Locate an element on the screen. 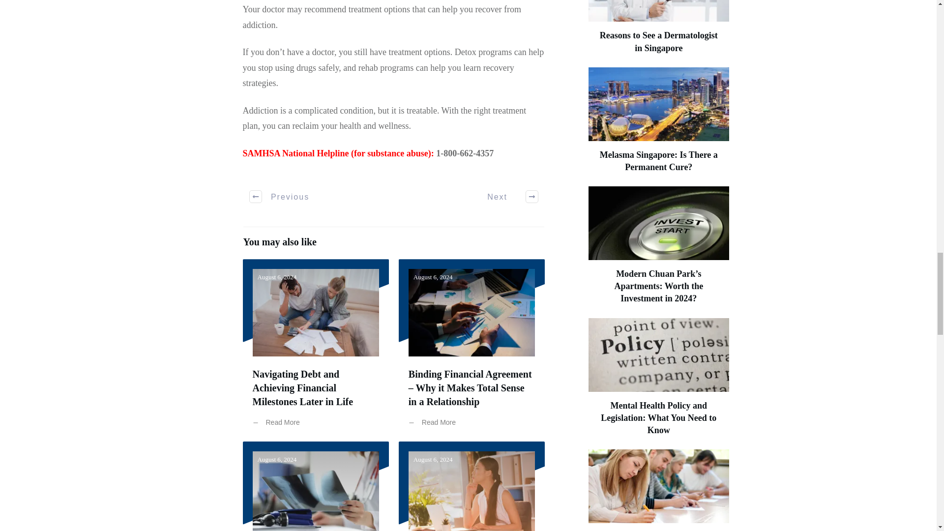  Next is located at coordinates (507, 197).